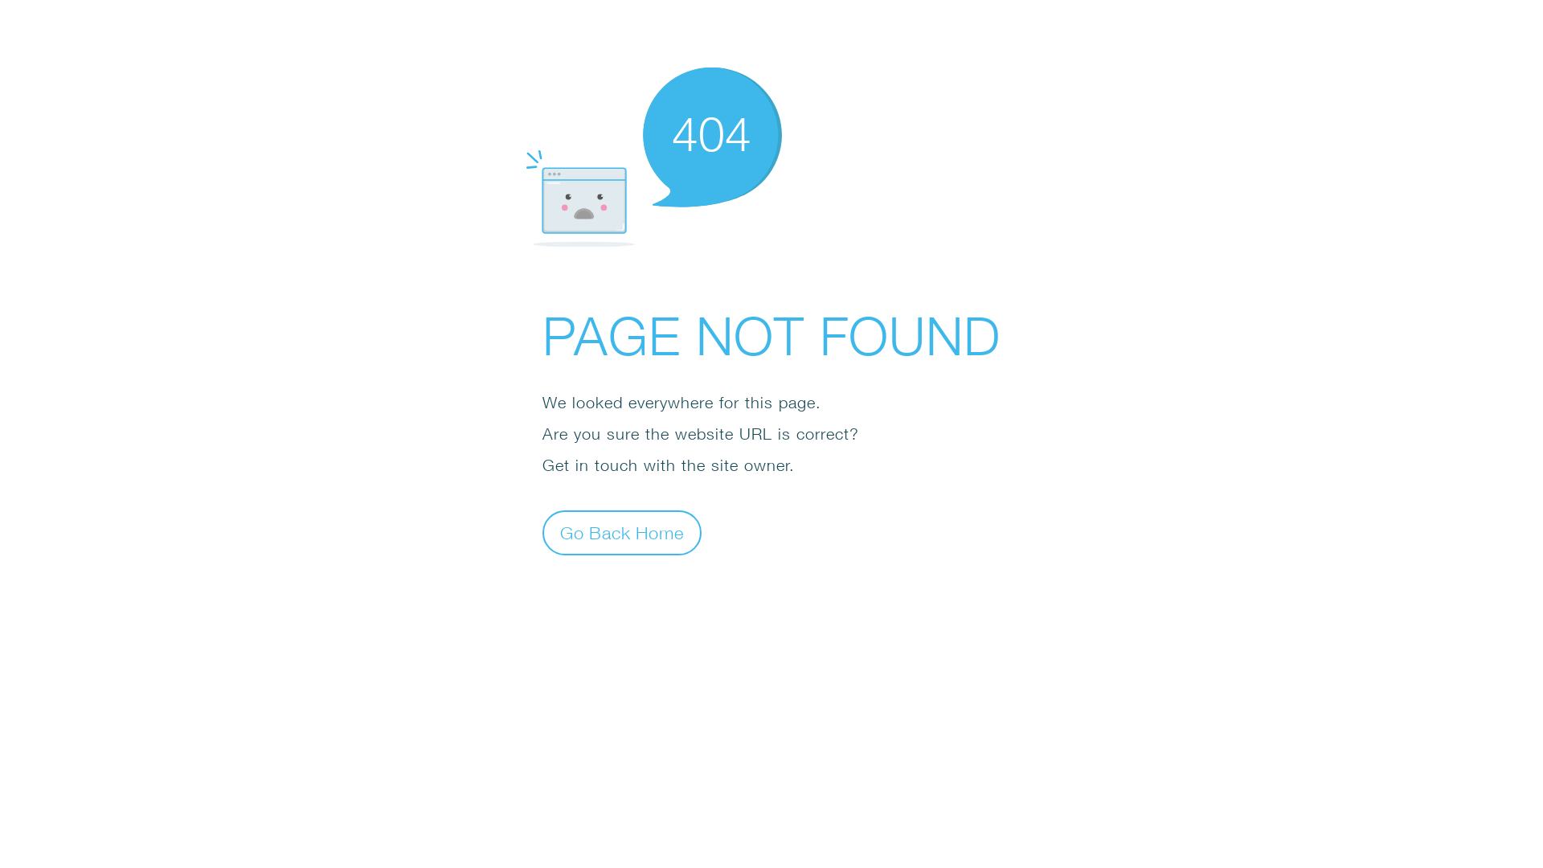  Describe the element at coordinates (622, 532) in the screenshot. I see `Go Back Home` at that location.